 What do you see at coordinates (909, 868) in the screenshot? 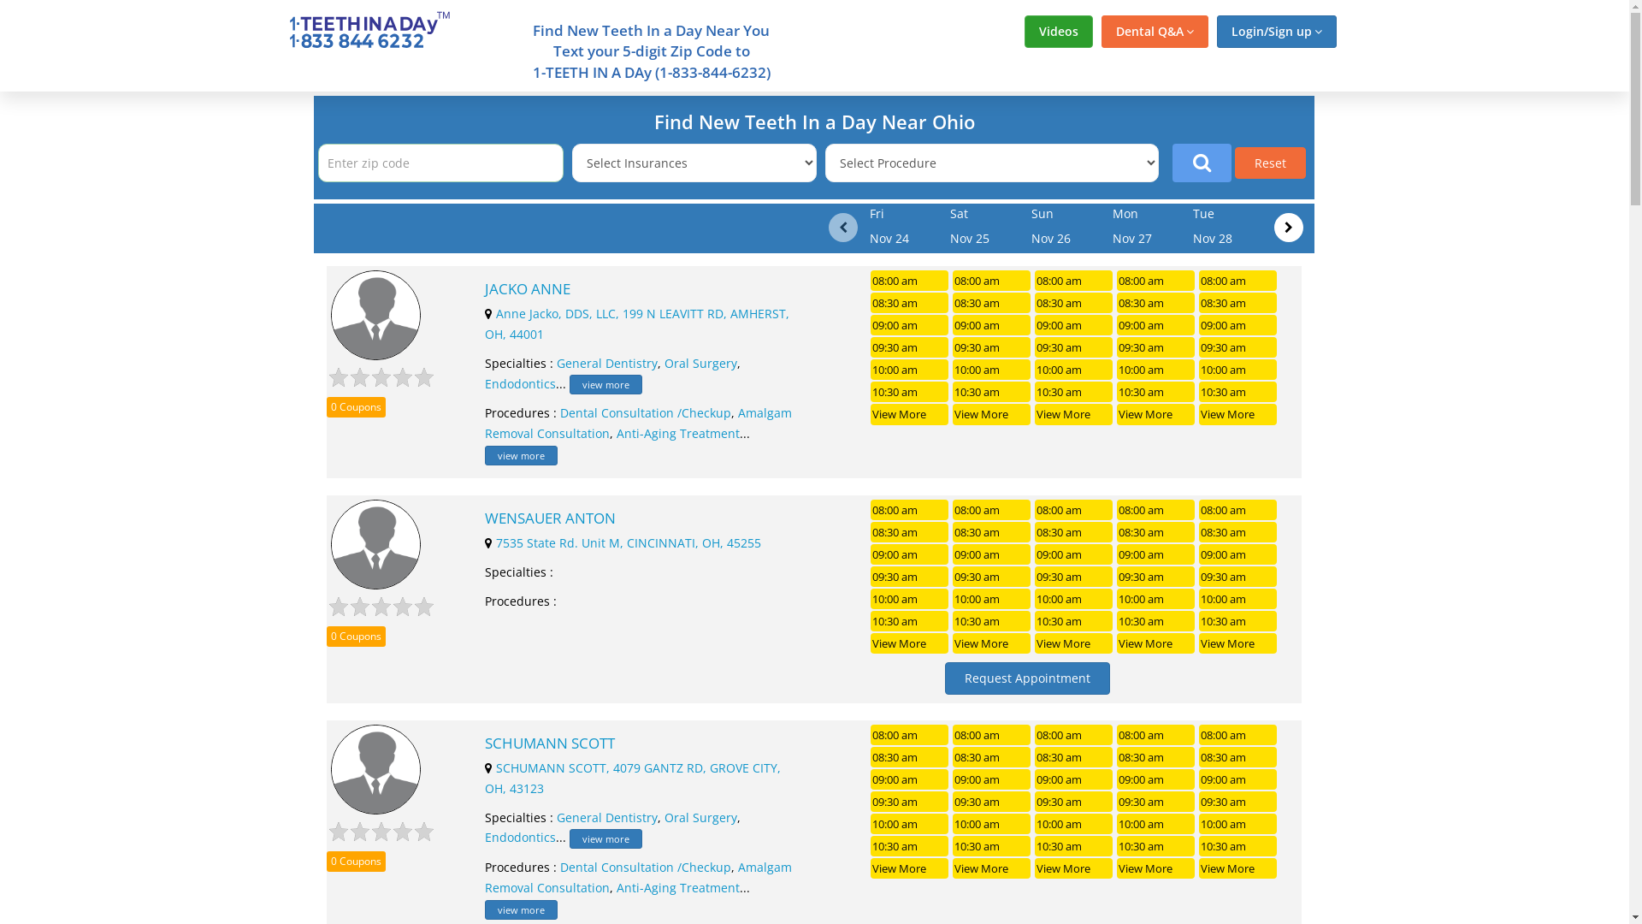
I see `View More` at bounding box center [909, 868].